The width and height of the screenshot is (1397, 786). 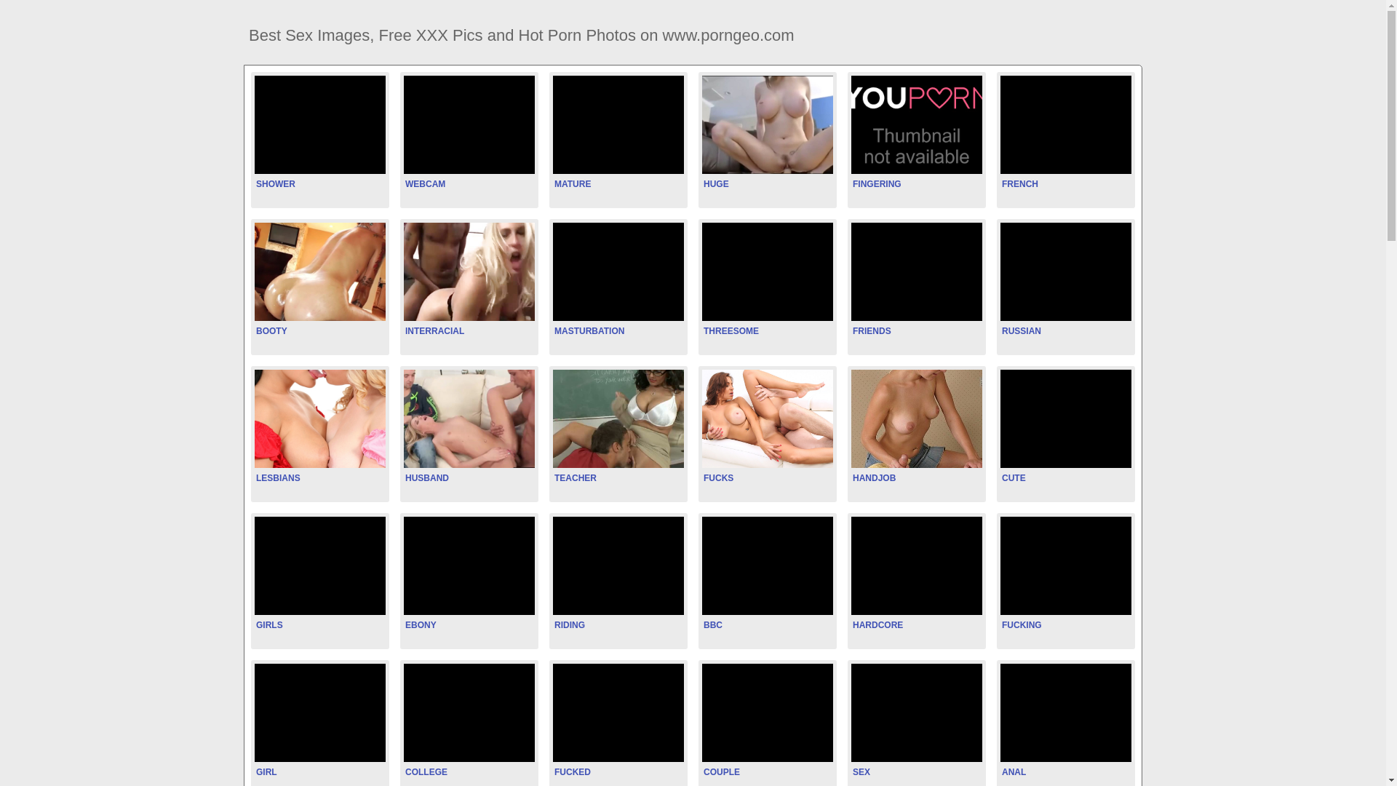 I want to click on HUGE, so click(x=767, y=138).